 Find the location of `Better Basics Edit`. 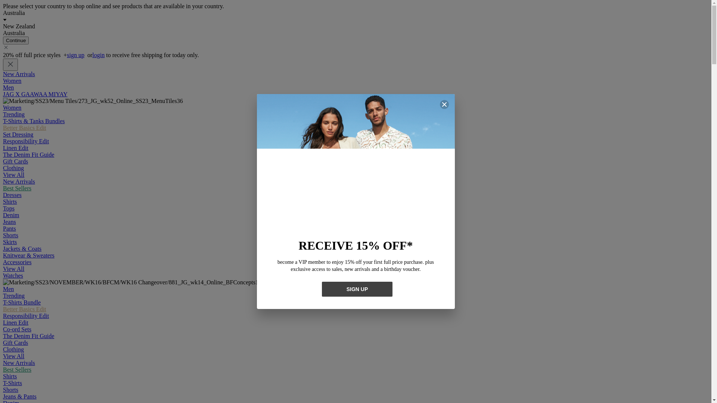

Better Basics Edit is located at coordinates (25, 128).